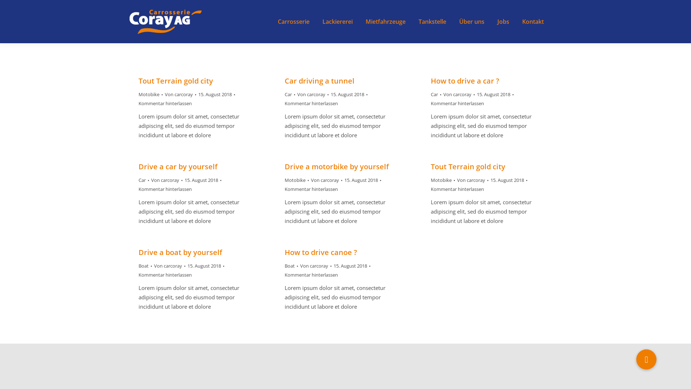 The height and width of the screenshot is (389, 691). Describe the element at coordinates (180, 252) in the screenshot. I see `Drive a boat by yourself` at that location.